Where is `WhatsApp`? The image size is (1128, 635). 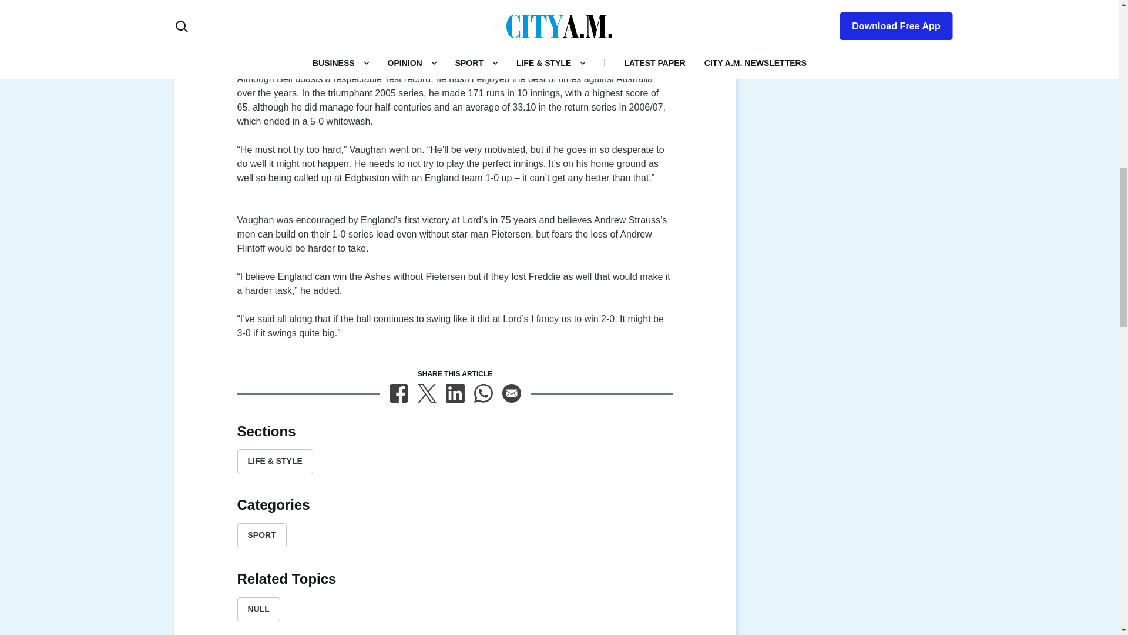 WhatsApp is located at coordinates (483, 393).